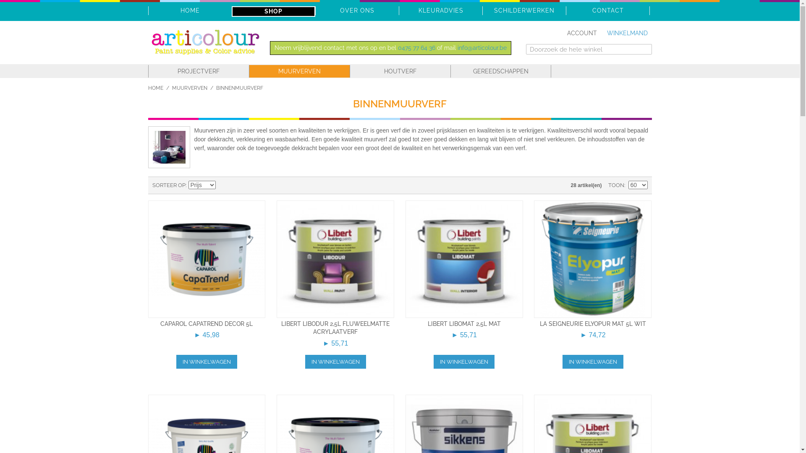 This screenshot has height=453, width=806. Describe the element at coordinates (190, 88) in the screenshot. I see `MUURVERVEN` at that location.